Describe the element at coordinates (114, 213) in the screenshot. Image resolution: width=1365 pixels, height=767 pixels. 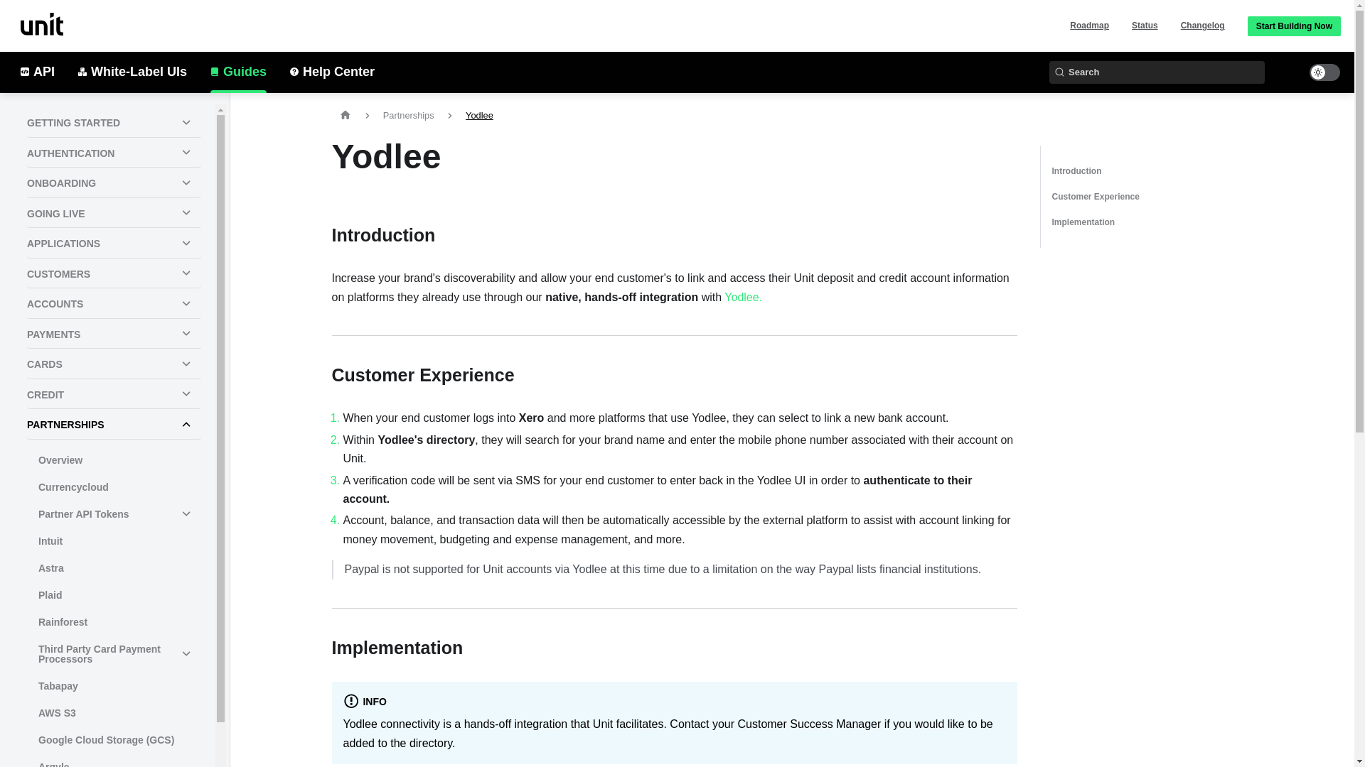
I see `GOING LIVE` at that location.